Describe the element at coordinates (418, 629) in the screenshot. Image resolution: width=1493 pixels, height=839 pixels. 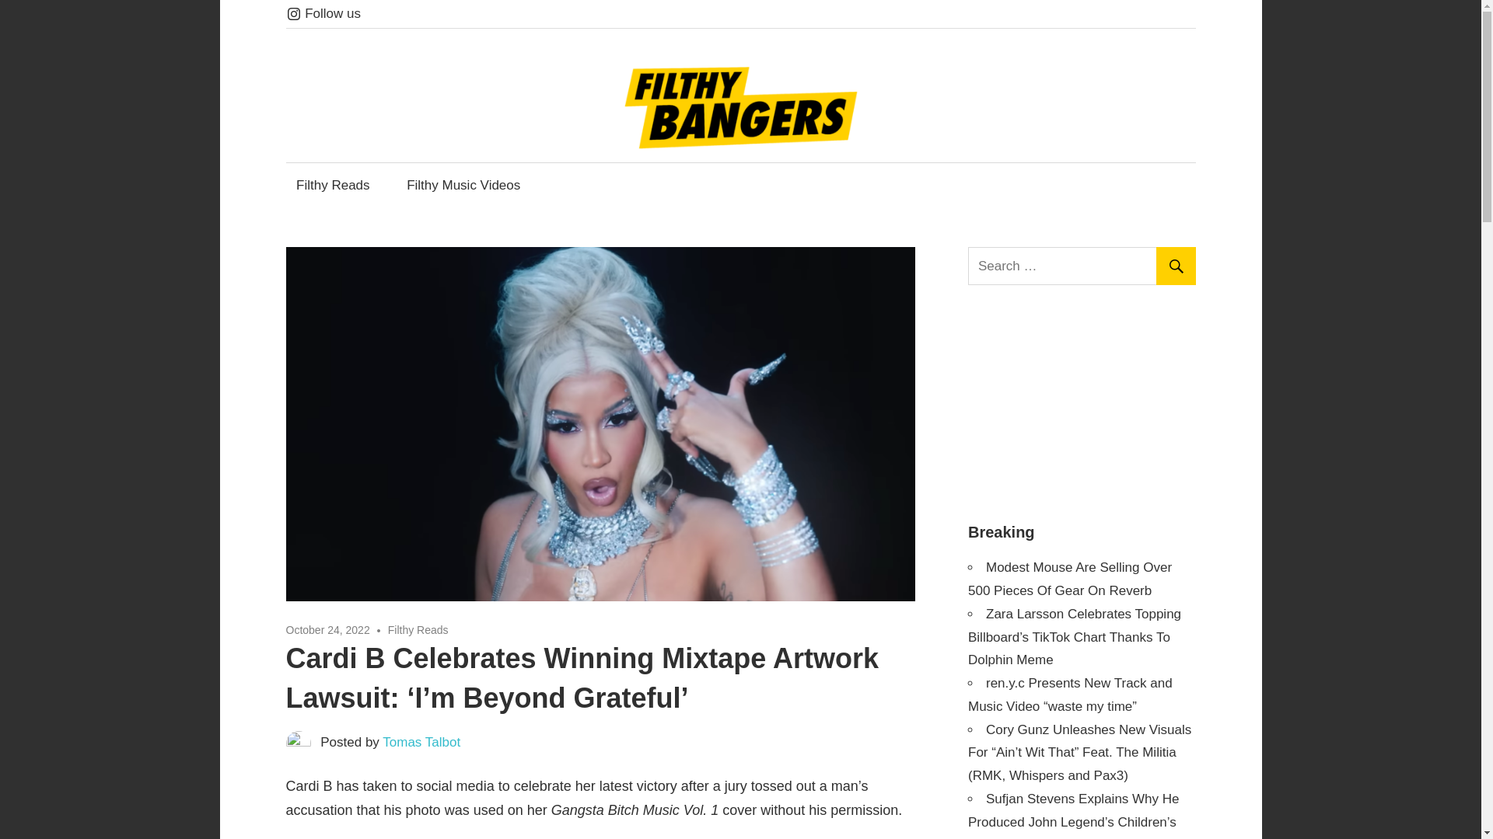
I see `Filthy Reads` at that location.